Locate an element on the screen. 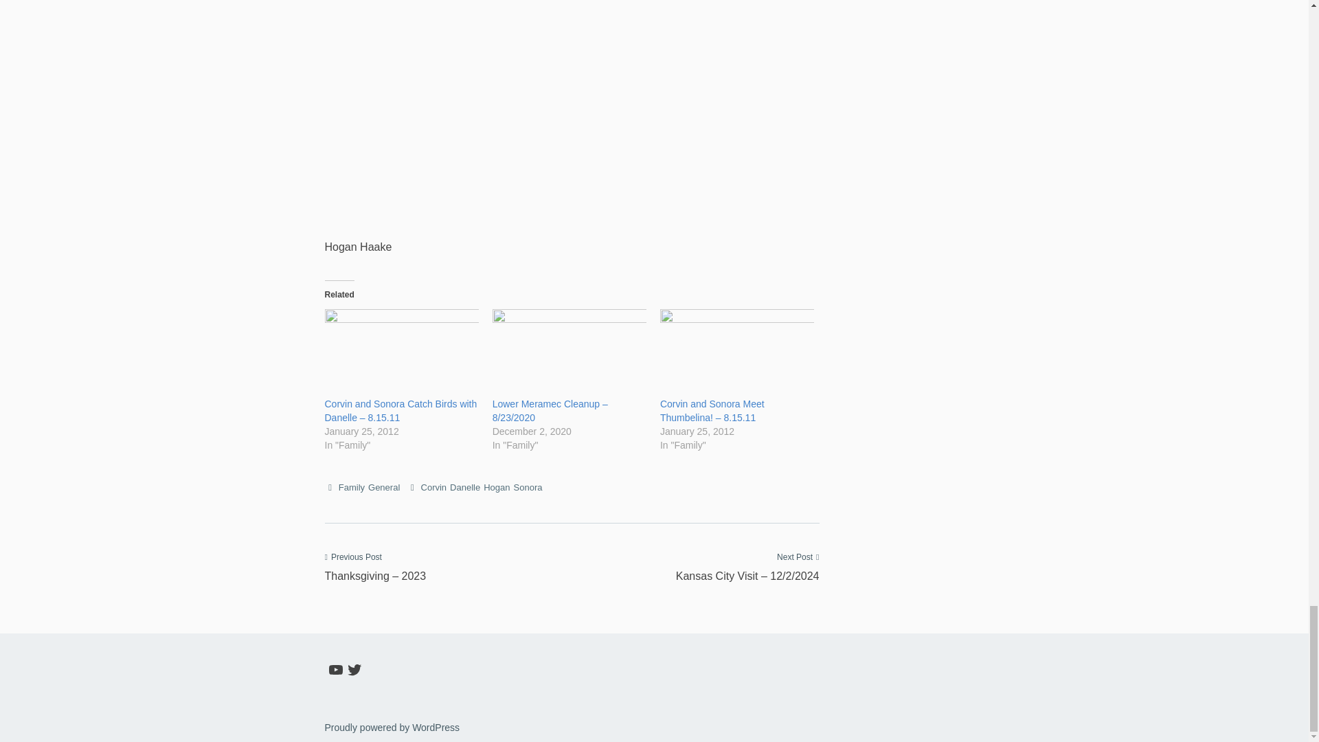 The image size is (1319, 742). Corvin is located at coordinates (433, 488).